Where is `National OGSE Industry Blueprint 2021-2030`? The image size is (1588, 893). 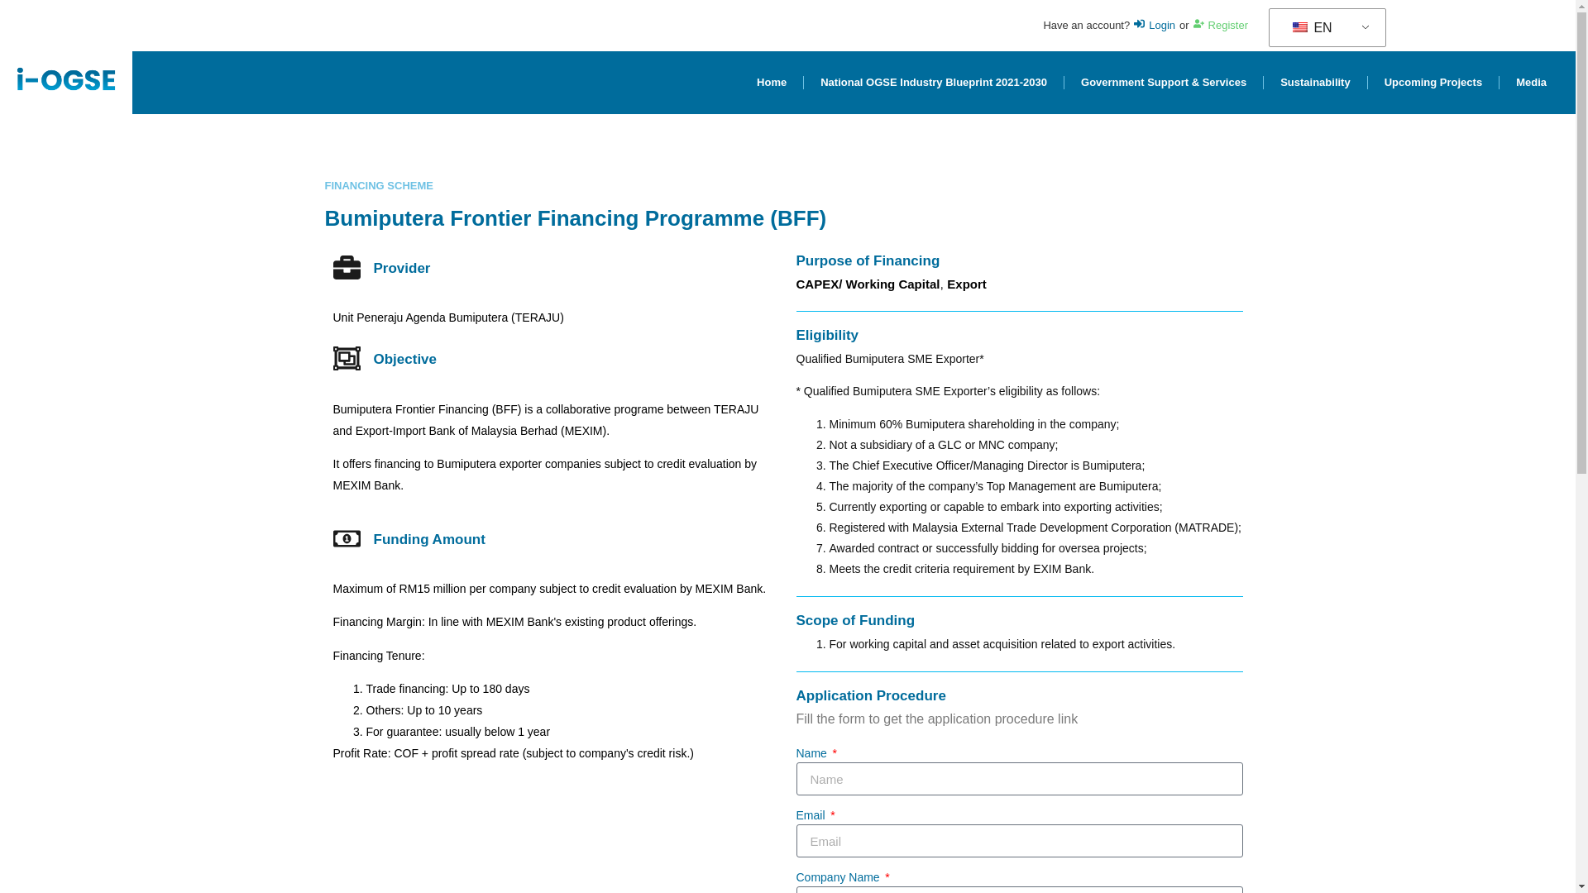 National OGSE Industry Blueprint 2021-2030 is located at coordinates (933, 83).